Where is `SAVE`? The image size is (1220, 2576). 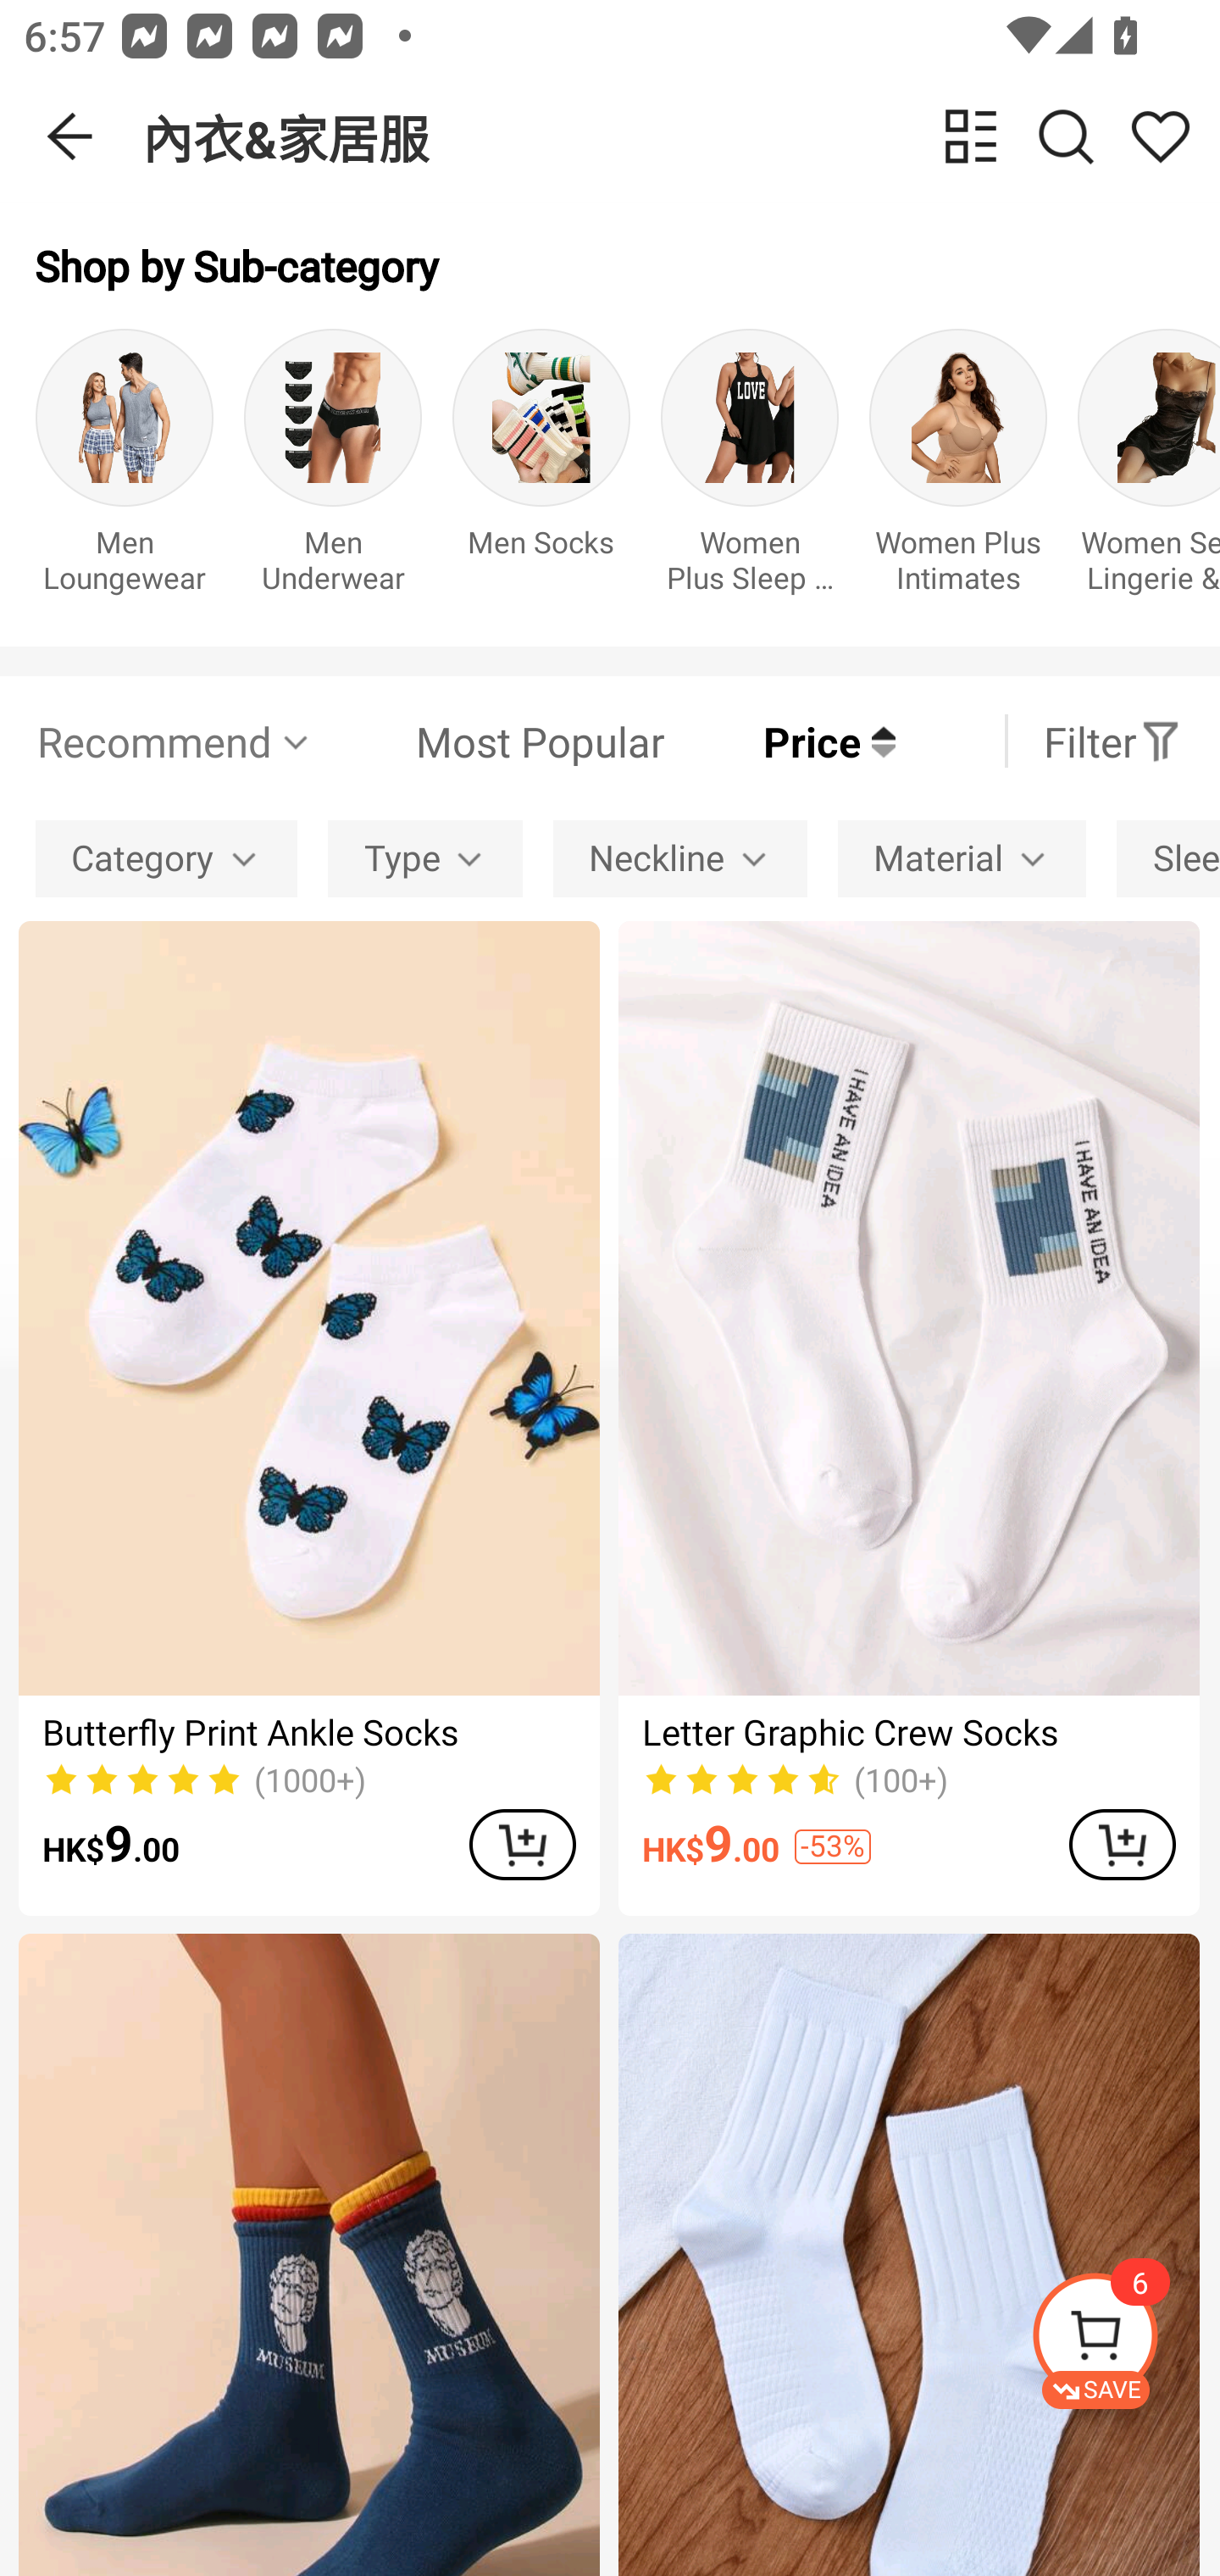 SAVE is located at coordinates (1125, 2340).